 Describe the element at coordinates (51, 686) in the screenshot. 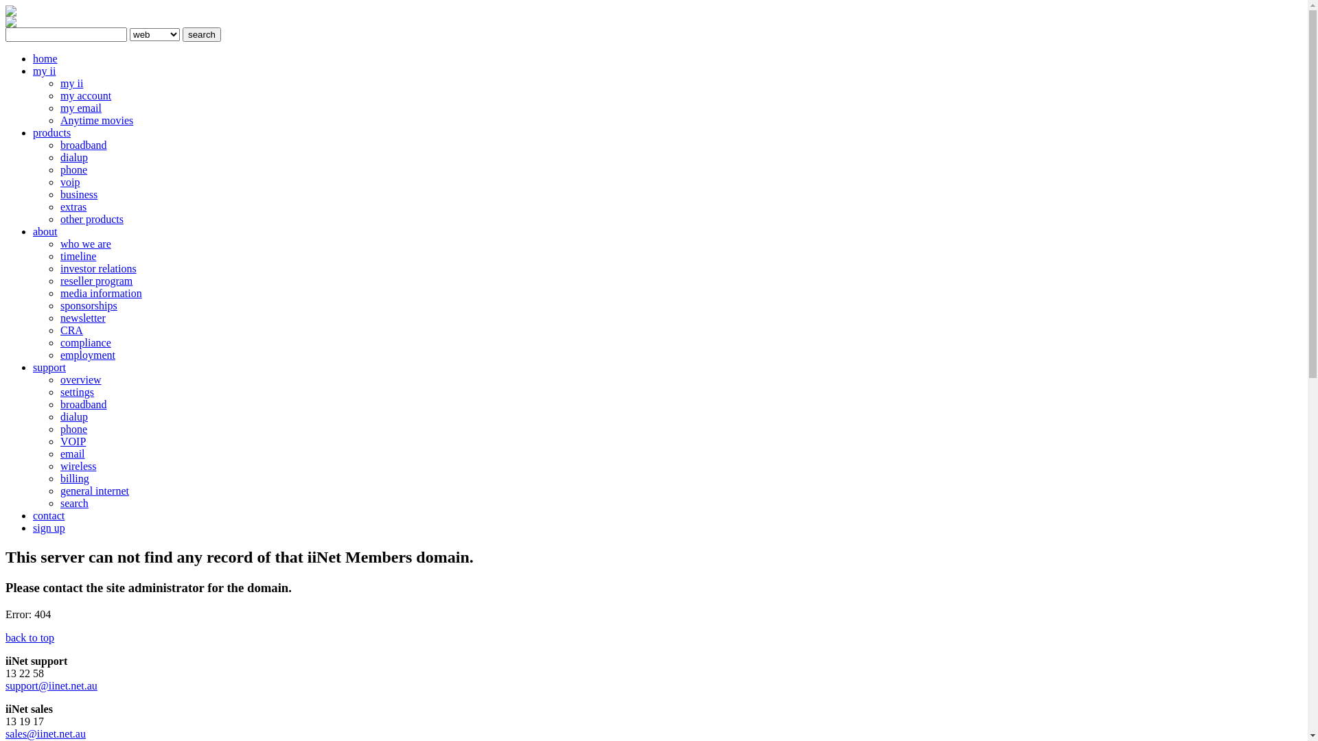

I see `support@iinet.net.au` at that location.